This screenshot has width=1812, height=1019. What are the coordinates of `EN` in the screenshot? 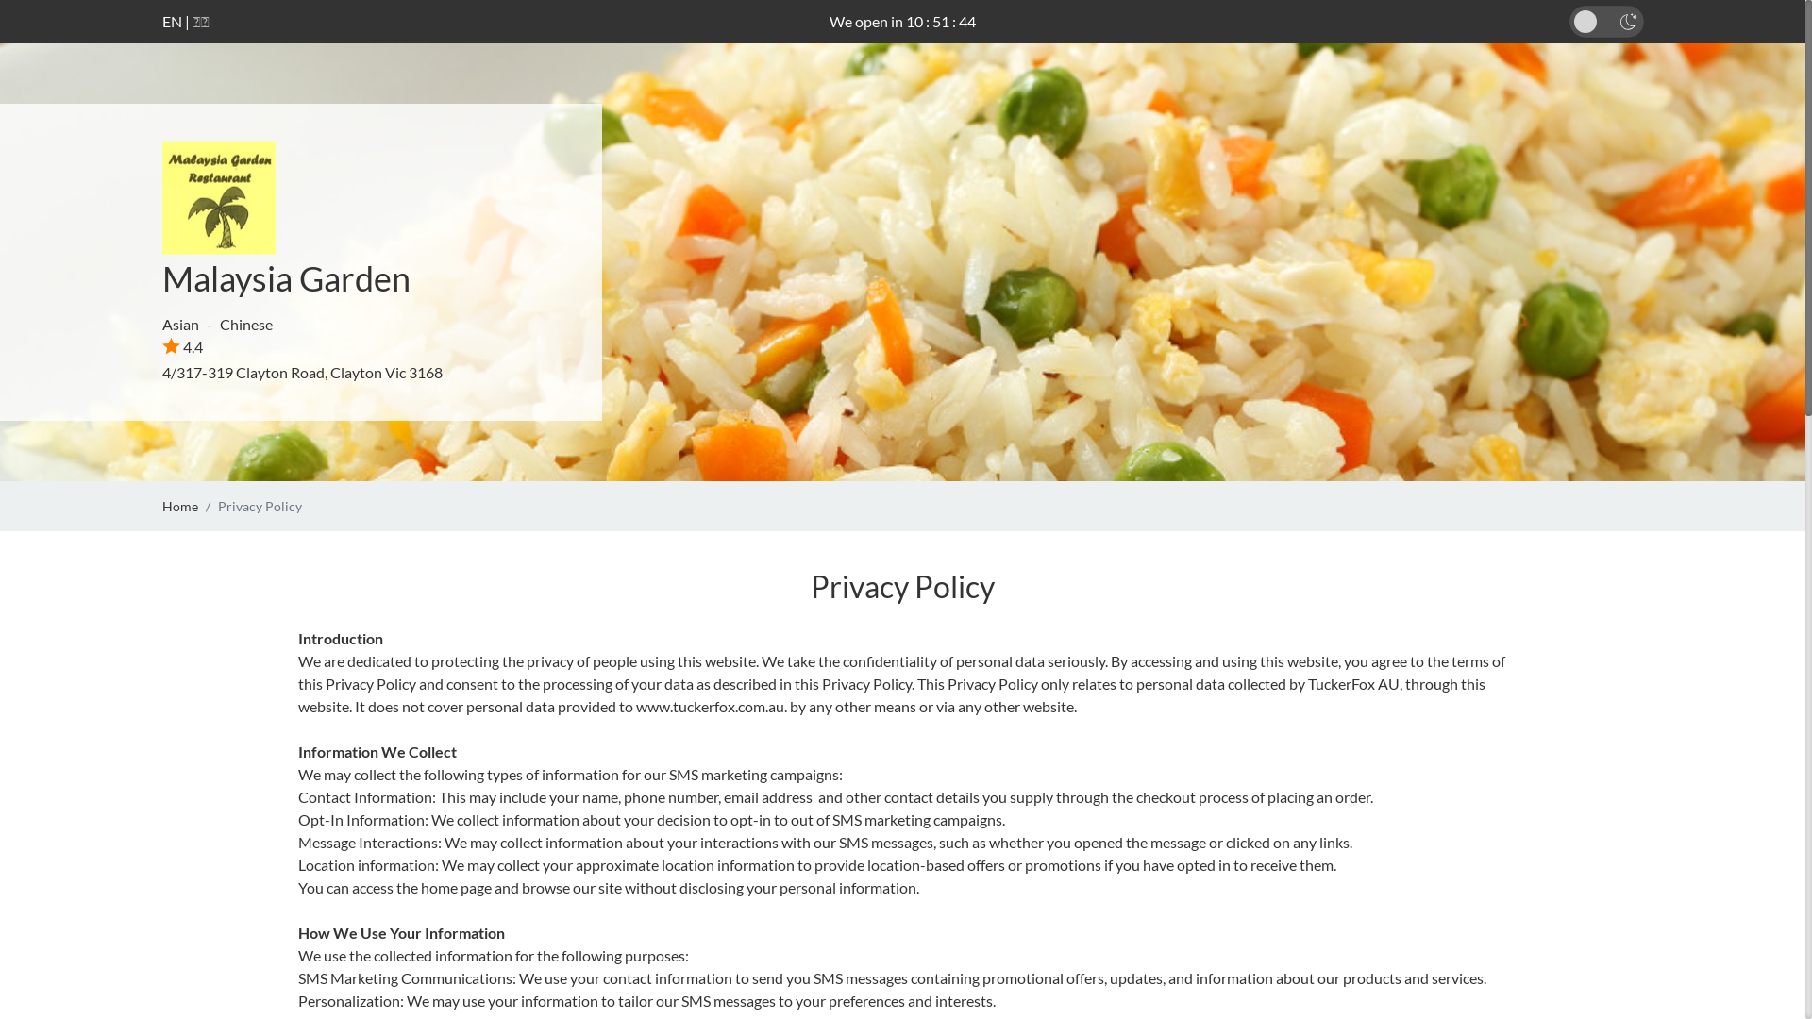 It's located at (172, 21).